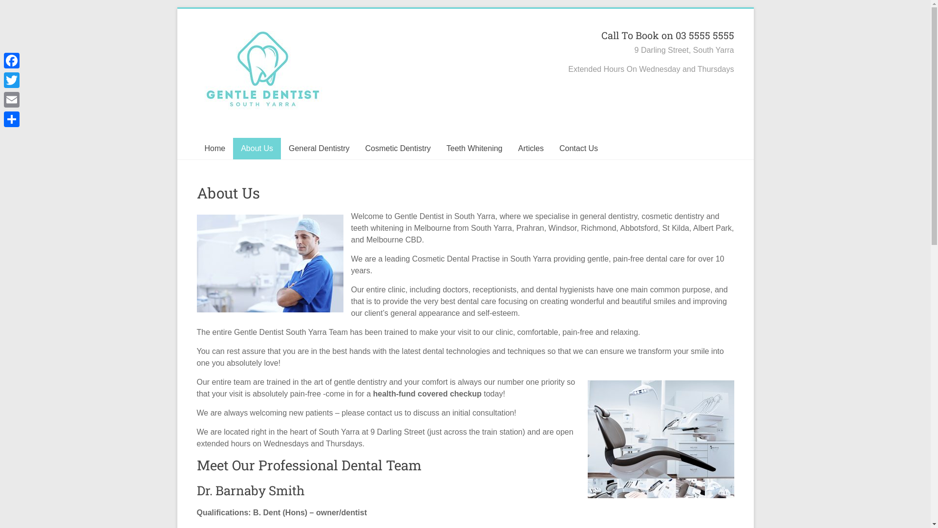 The height and width of the screenshot is (528, 938). What do you see at coordinates (12, 80) in the screenshot?
I see `Twitter` at bounding box center [12, 80].